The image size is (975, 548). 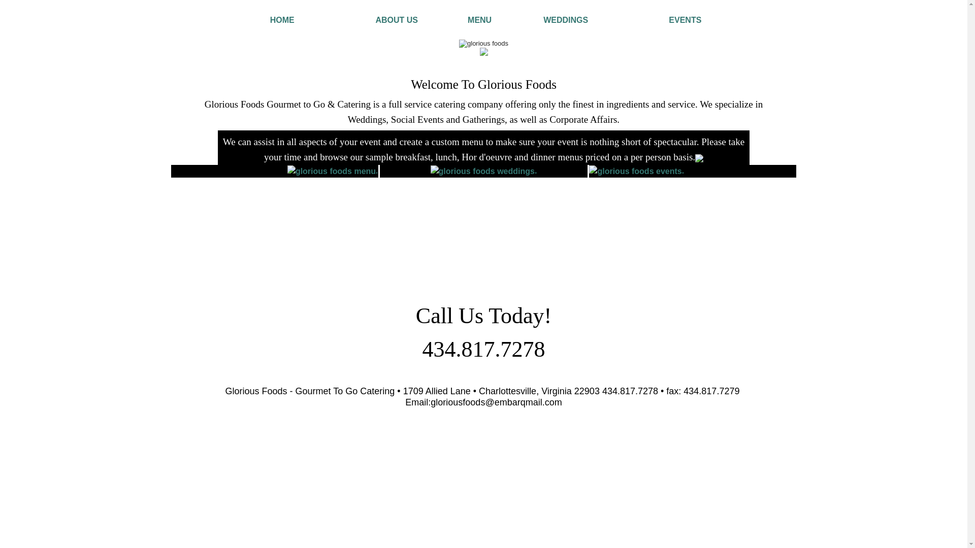 What do you see at coordinates (685, 20) in the screenshot?
I see `EVENTS` at bounding box center [685, 20].